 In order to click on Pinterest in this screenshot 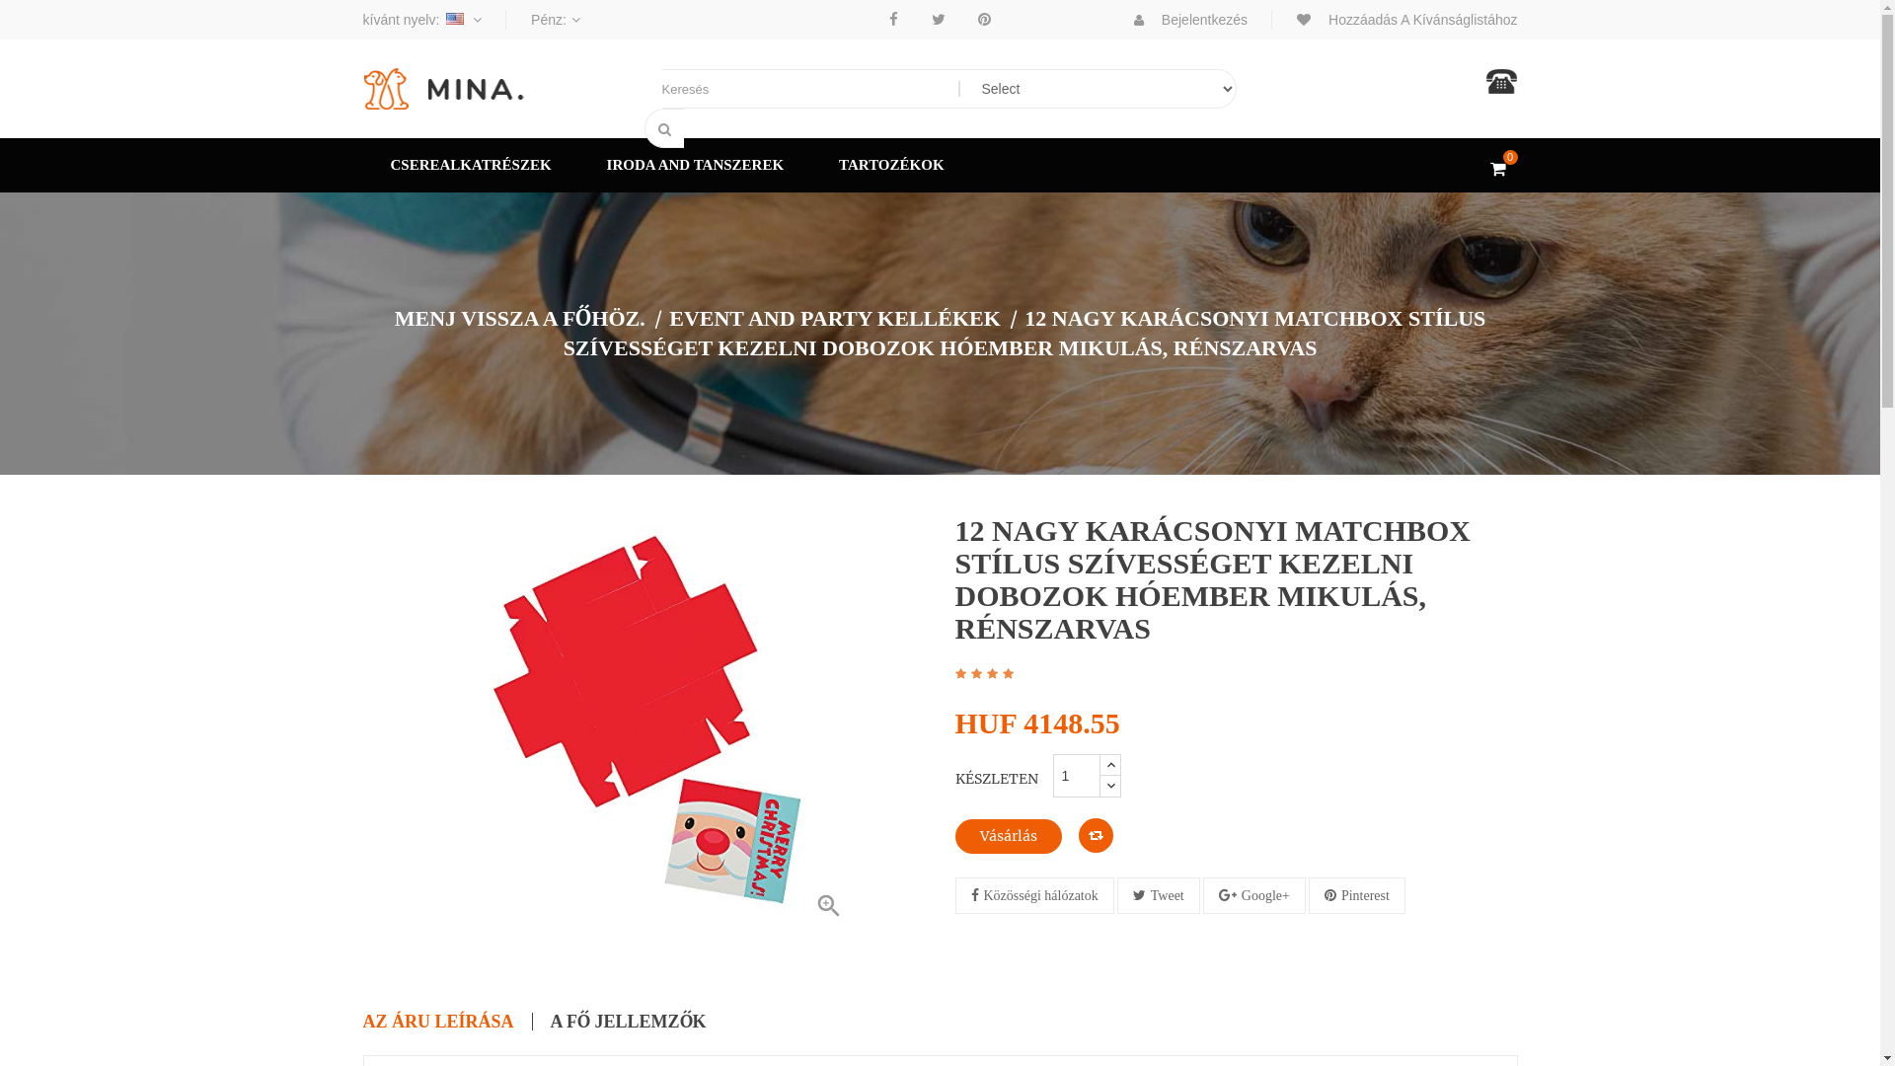, I will do `click(985, 20)`.